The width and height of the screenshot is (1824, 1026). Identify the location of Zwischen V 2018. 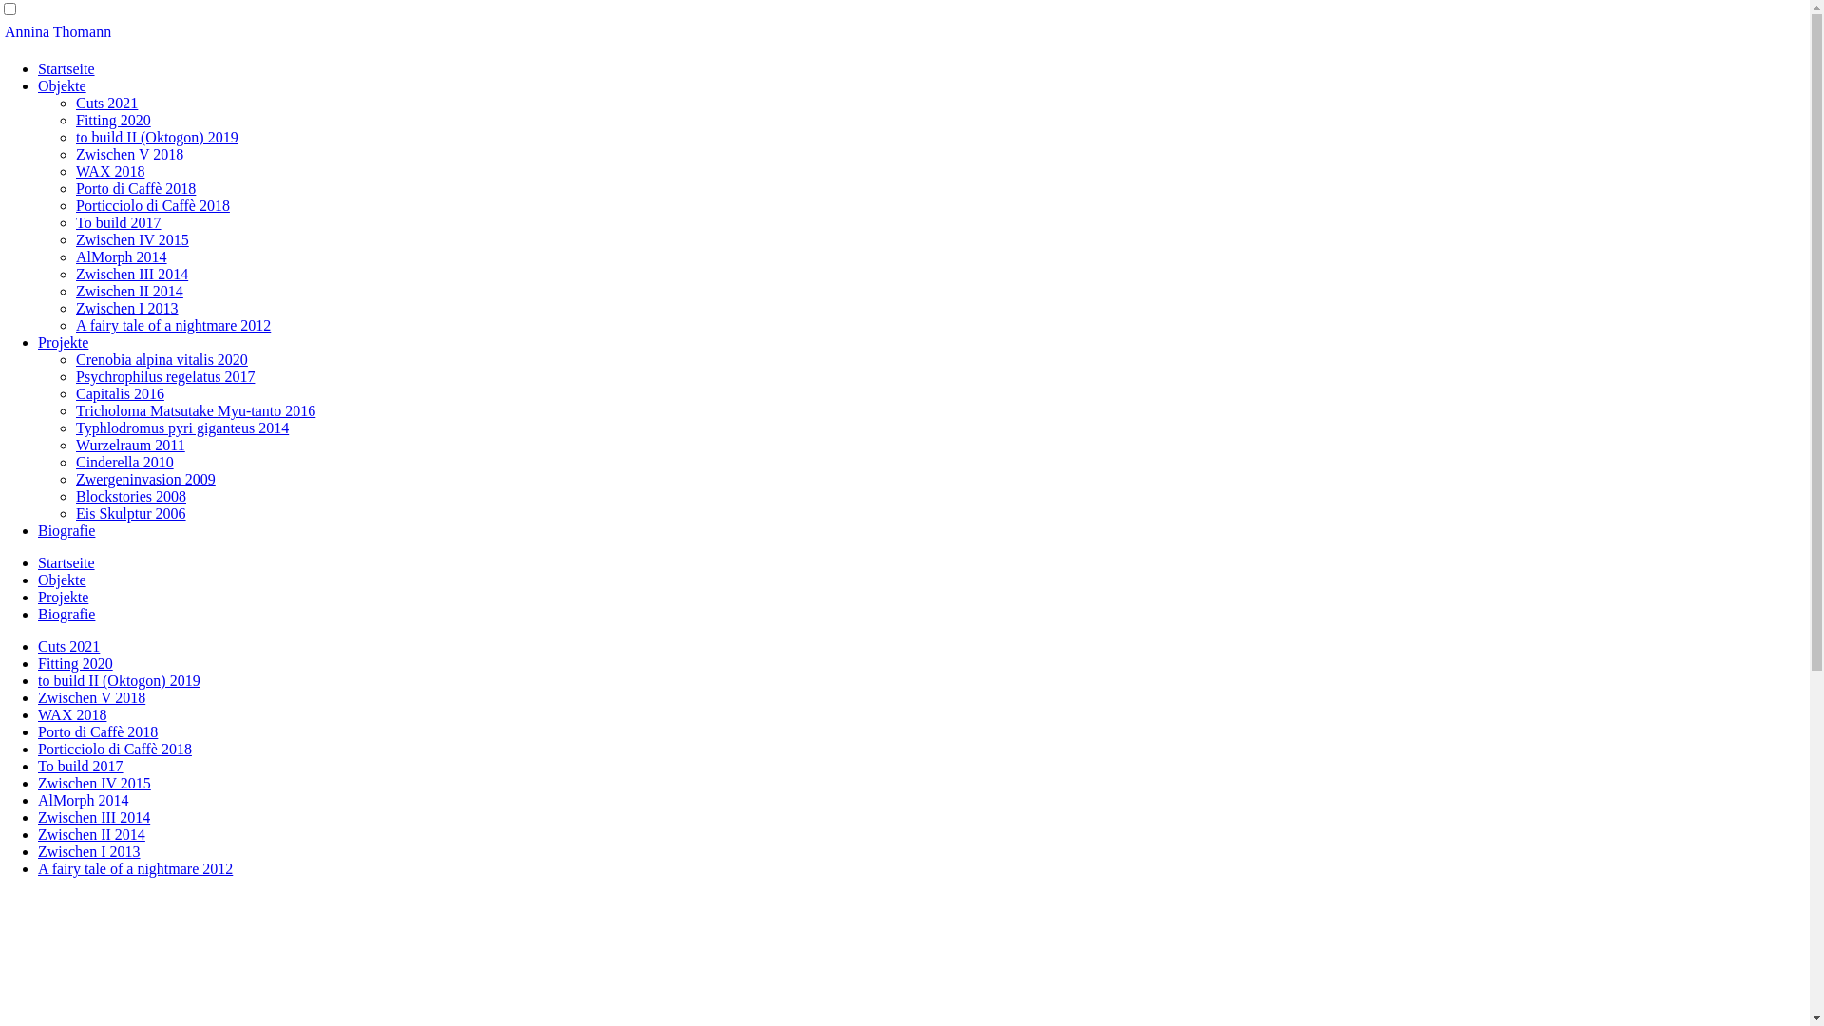
(91, 697).